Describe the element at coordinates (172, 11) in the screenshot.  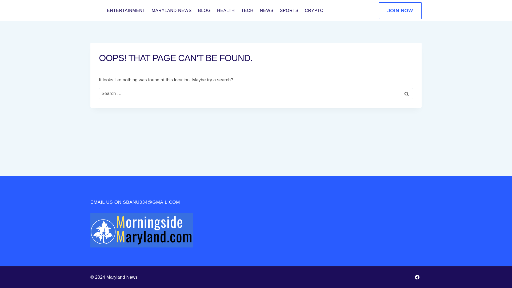
I see `MARYLAND NEWS` at that location.